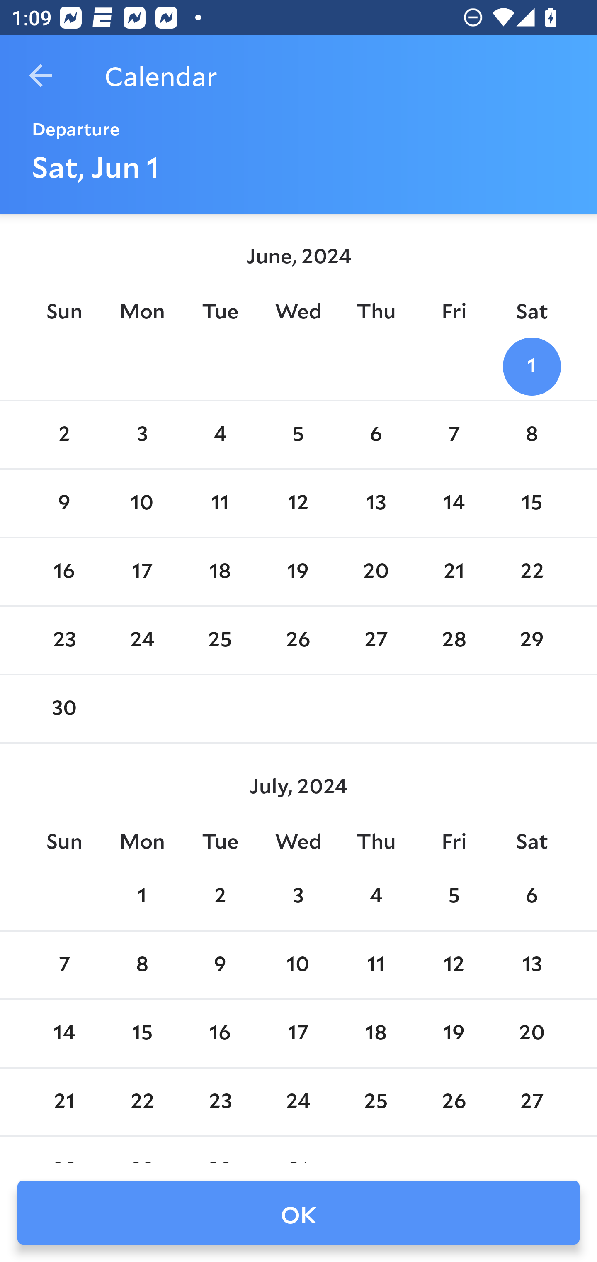 The image size is (597, 1262). I want to click on 7, so click(454, 435).